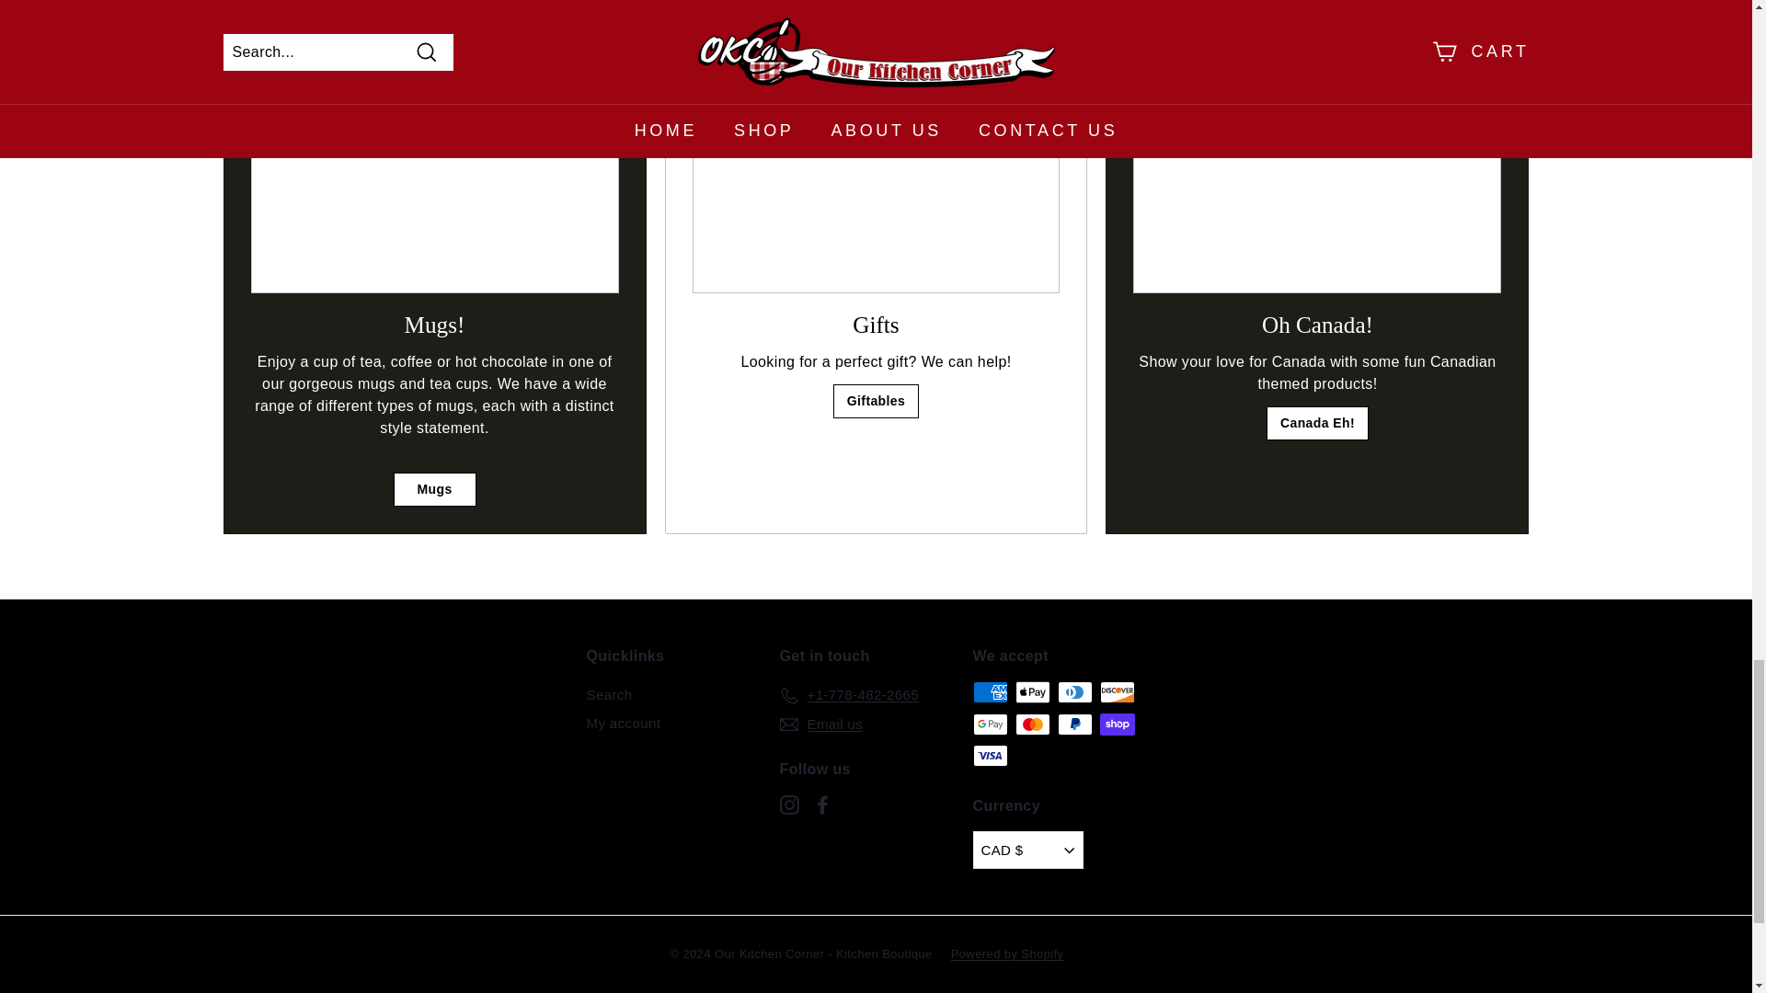 Image resolution: width=1766 pixels, height=993 pixels. What do you see at coordinates (990, 691) in the screenshot?
I see `American Express` at bounding box center [990, 691].